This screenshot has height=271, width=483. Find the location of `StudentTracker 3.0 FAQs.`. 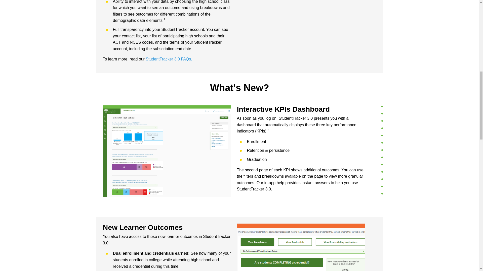

StudentTracker 3.0 FAQs. is located at coordinates (169, 59).